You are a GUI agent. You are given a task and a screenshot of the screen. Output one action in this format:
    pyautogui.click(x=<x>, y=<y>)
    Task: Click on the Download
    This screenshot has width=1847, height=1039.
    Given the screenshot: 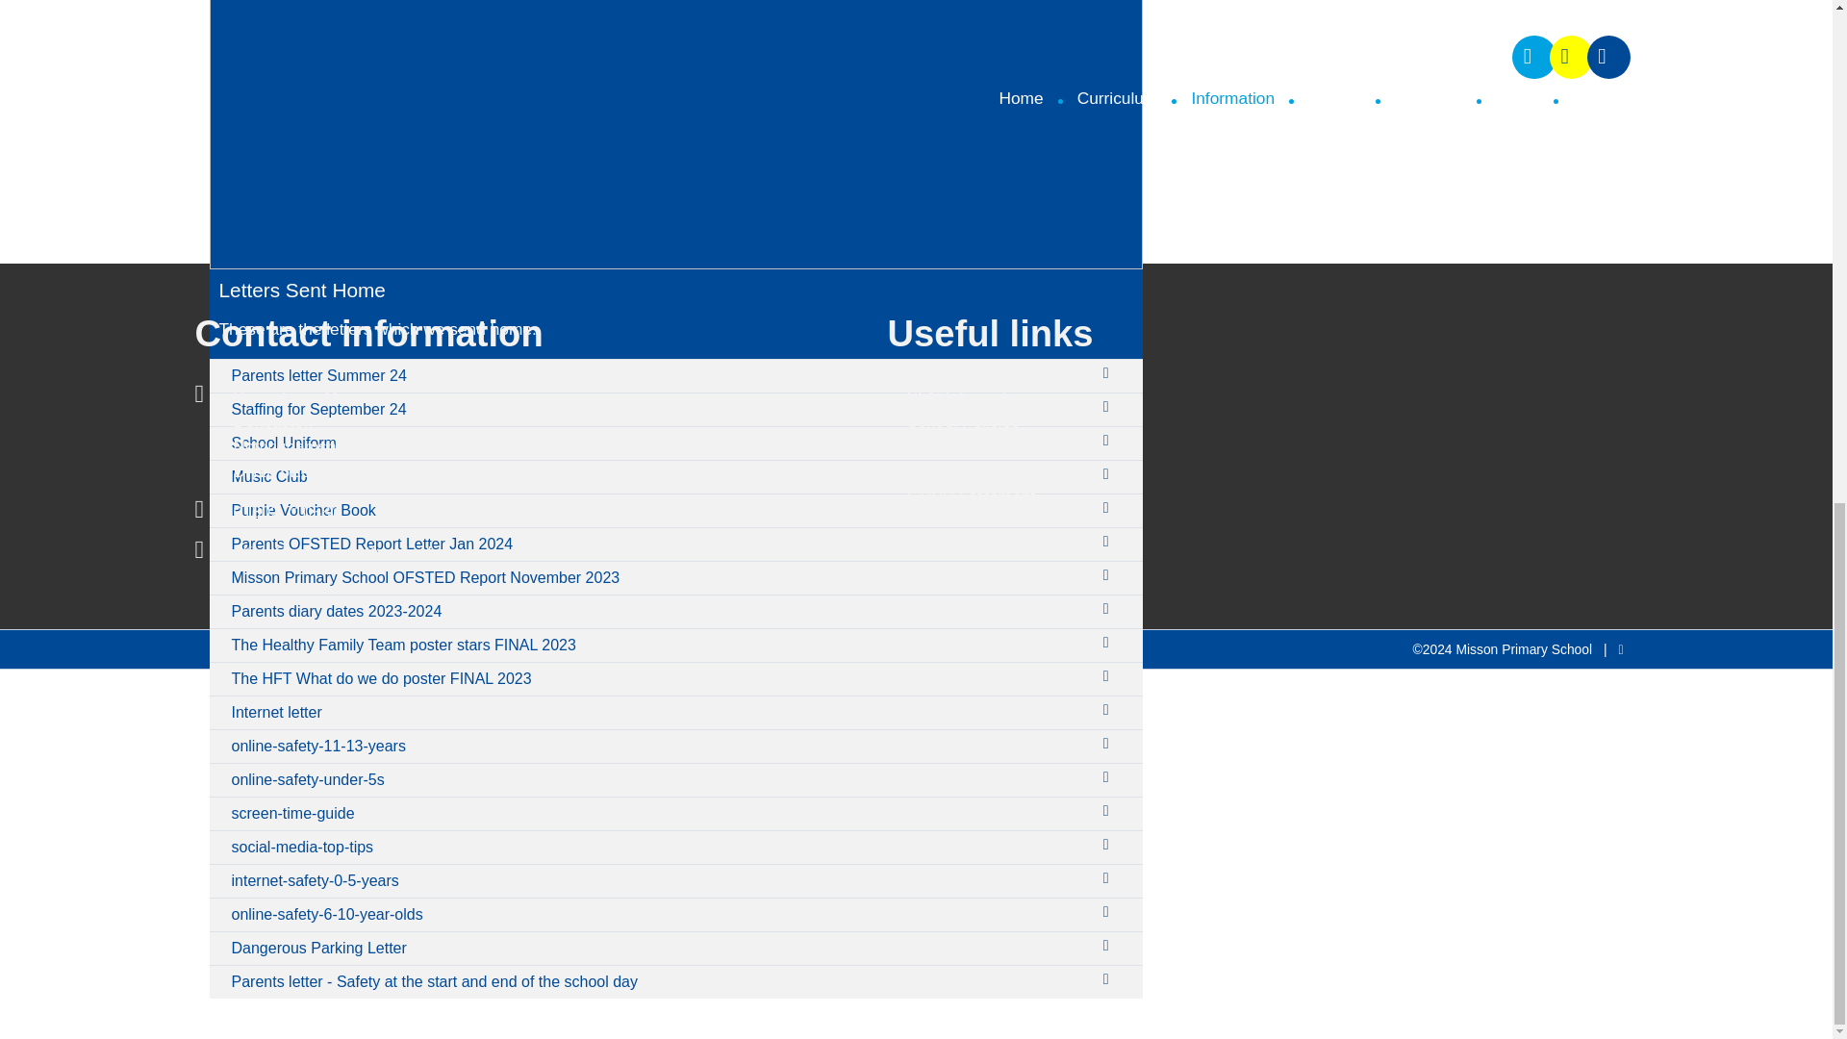 What is the action you would take?
    pyautogui.click(x=1110, y=810)
    